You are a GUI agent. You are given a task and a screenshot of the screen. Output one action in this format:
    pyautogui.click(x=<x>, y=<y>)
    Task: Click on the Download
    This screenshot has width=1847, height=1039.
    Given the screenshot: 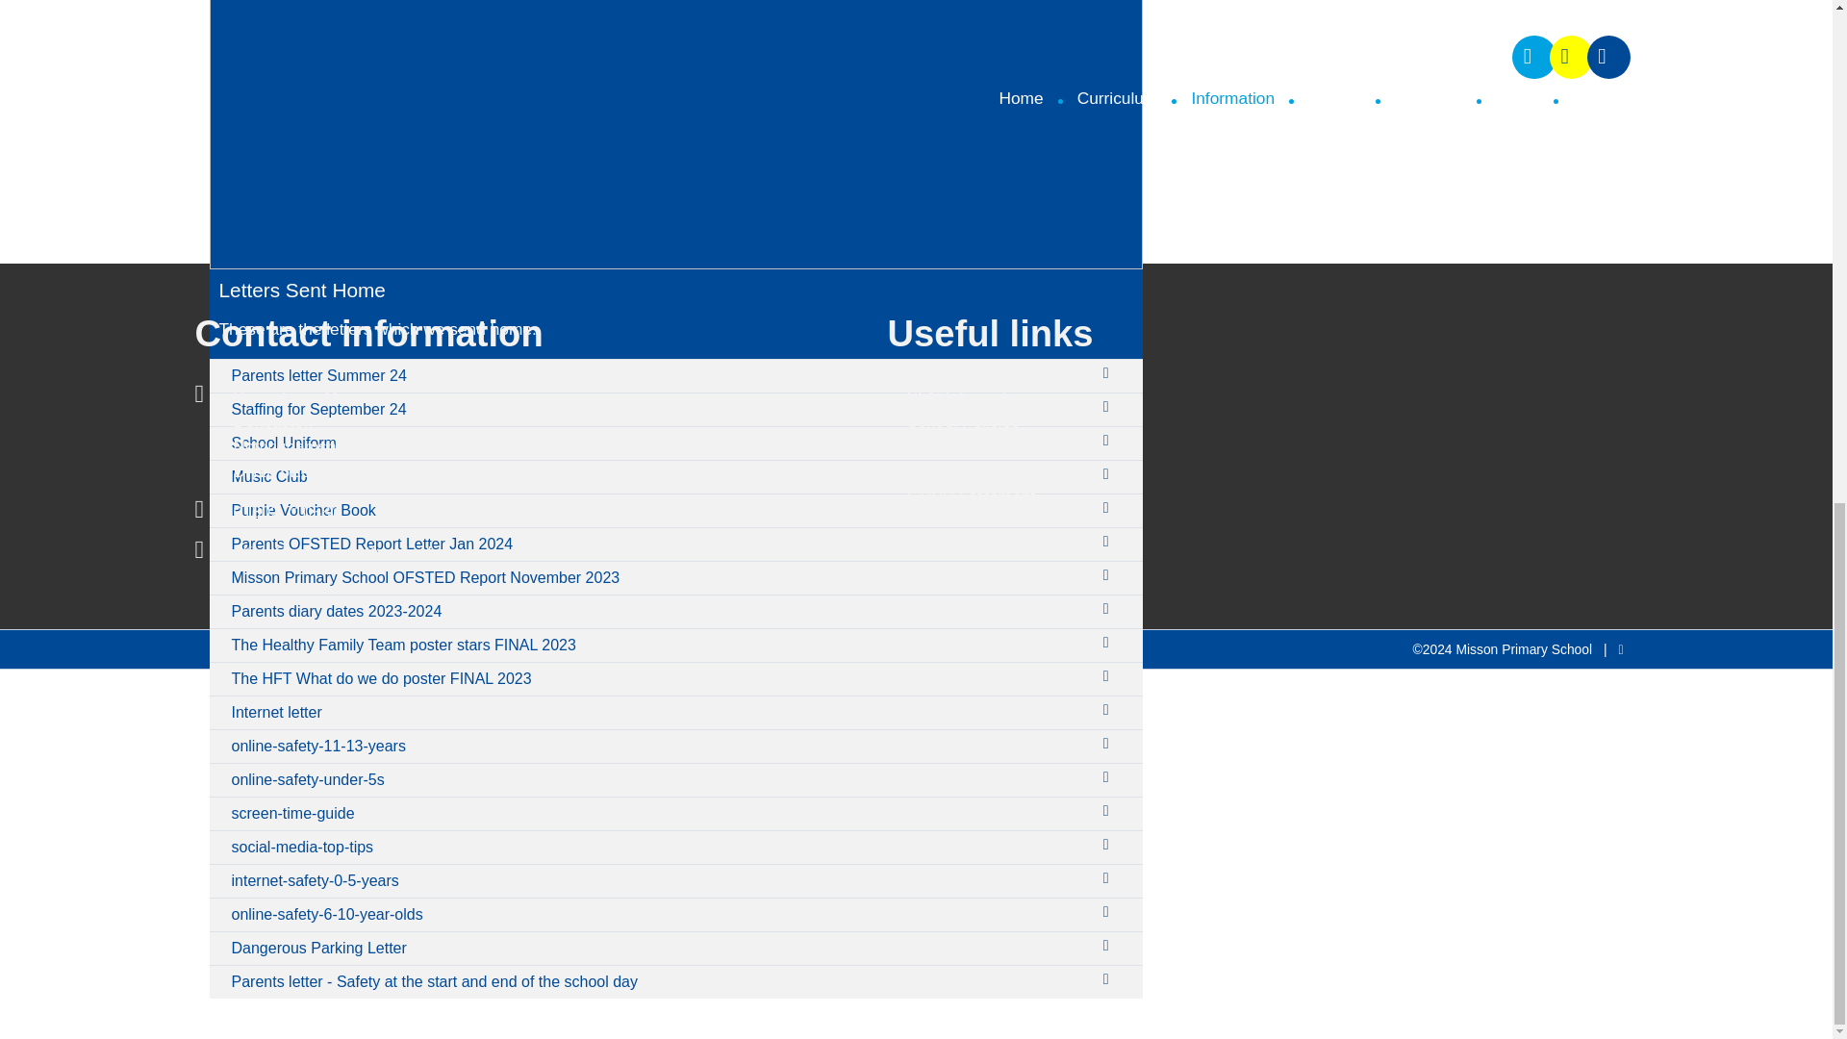 What is the action you would take?
    pyautogui.click(x=1110, y=810)
    